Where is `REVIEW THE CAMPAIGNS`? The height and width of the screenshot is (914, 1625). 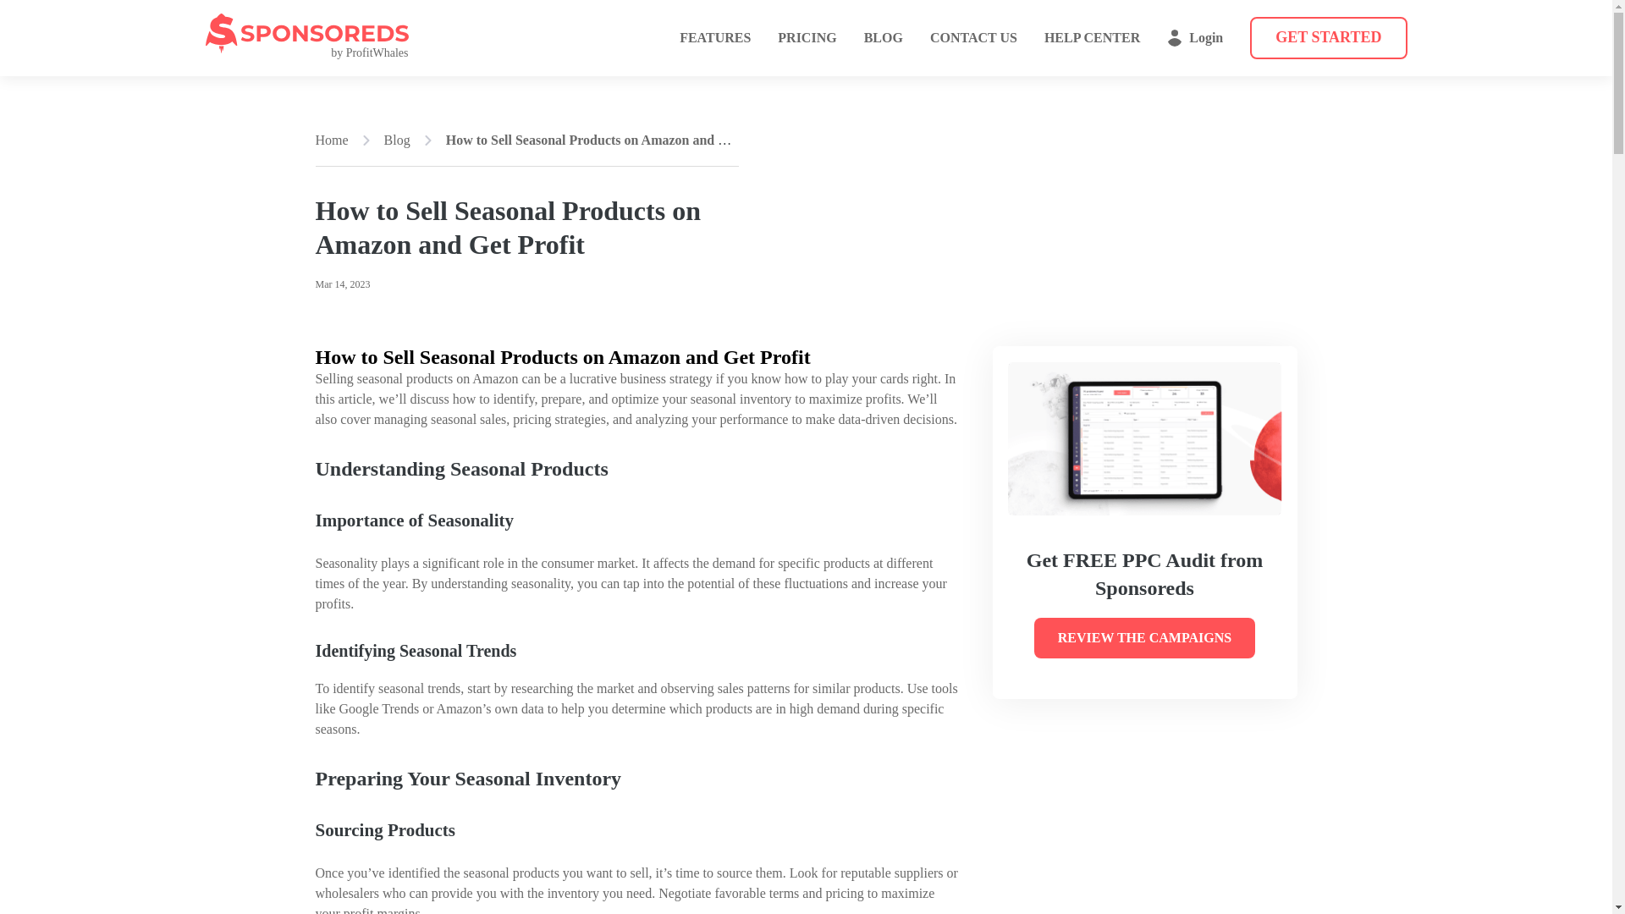
REVIEW THE CAMPAIGNS is located at coordinates (1144, 638).